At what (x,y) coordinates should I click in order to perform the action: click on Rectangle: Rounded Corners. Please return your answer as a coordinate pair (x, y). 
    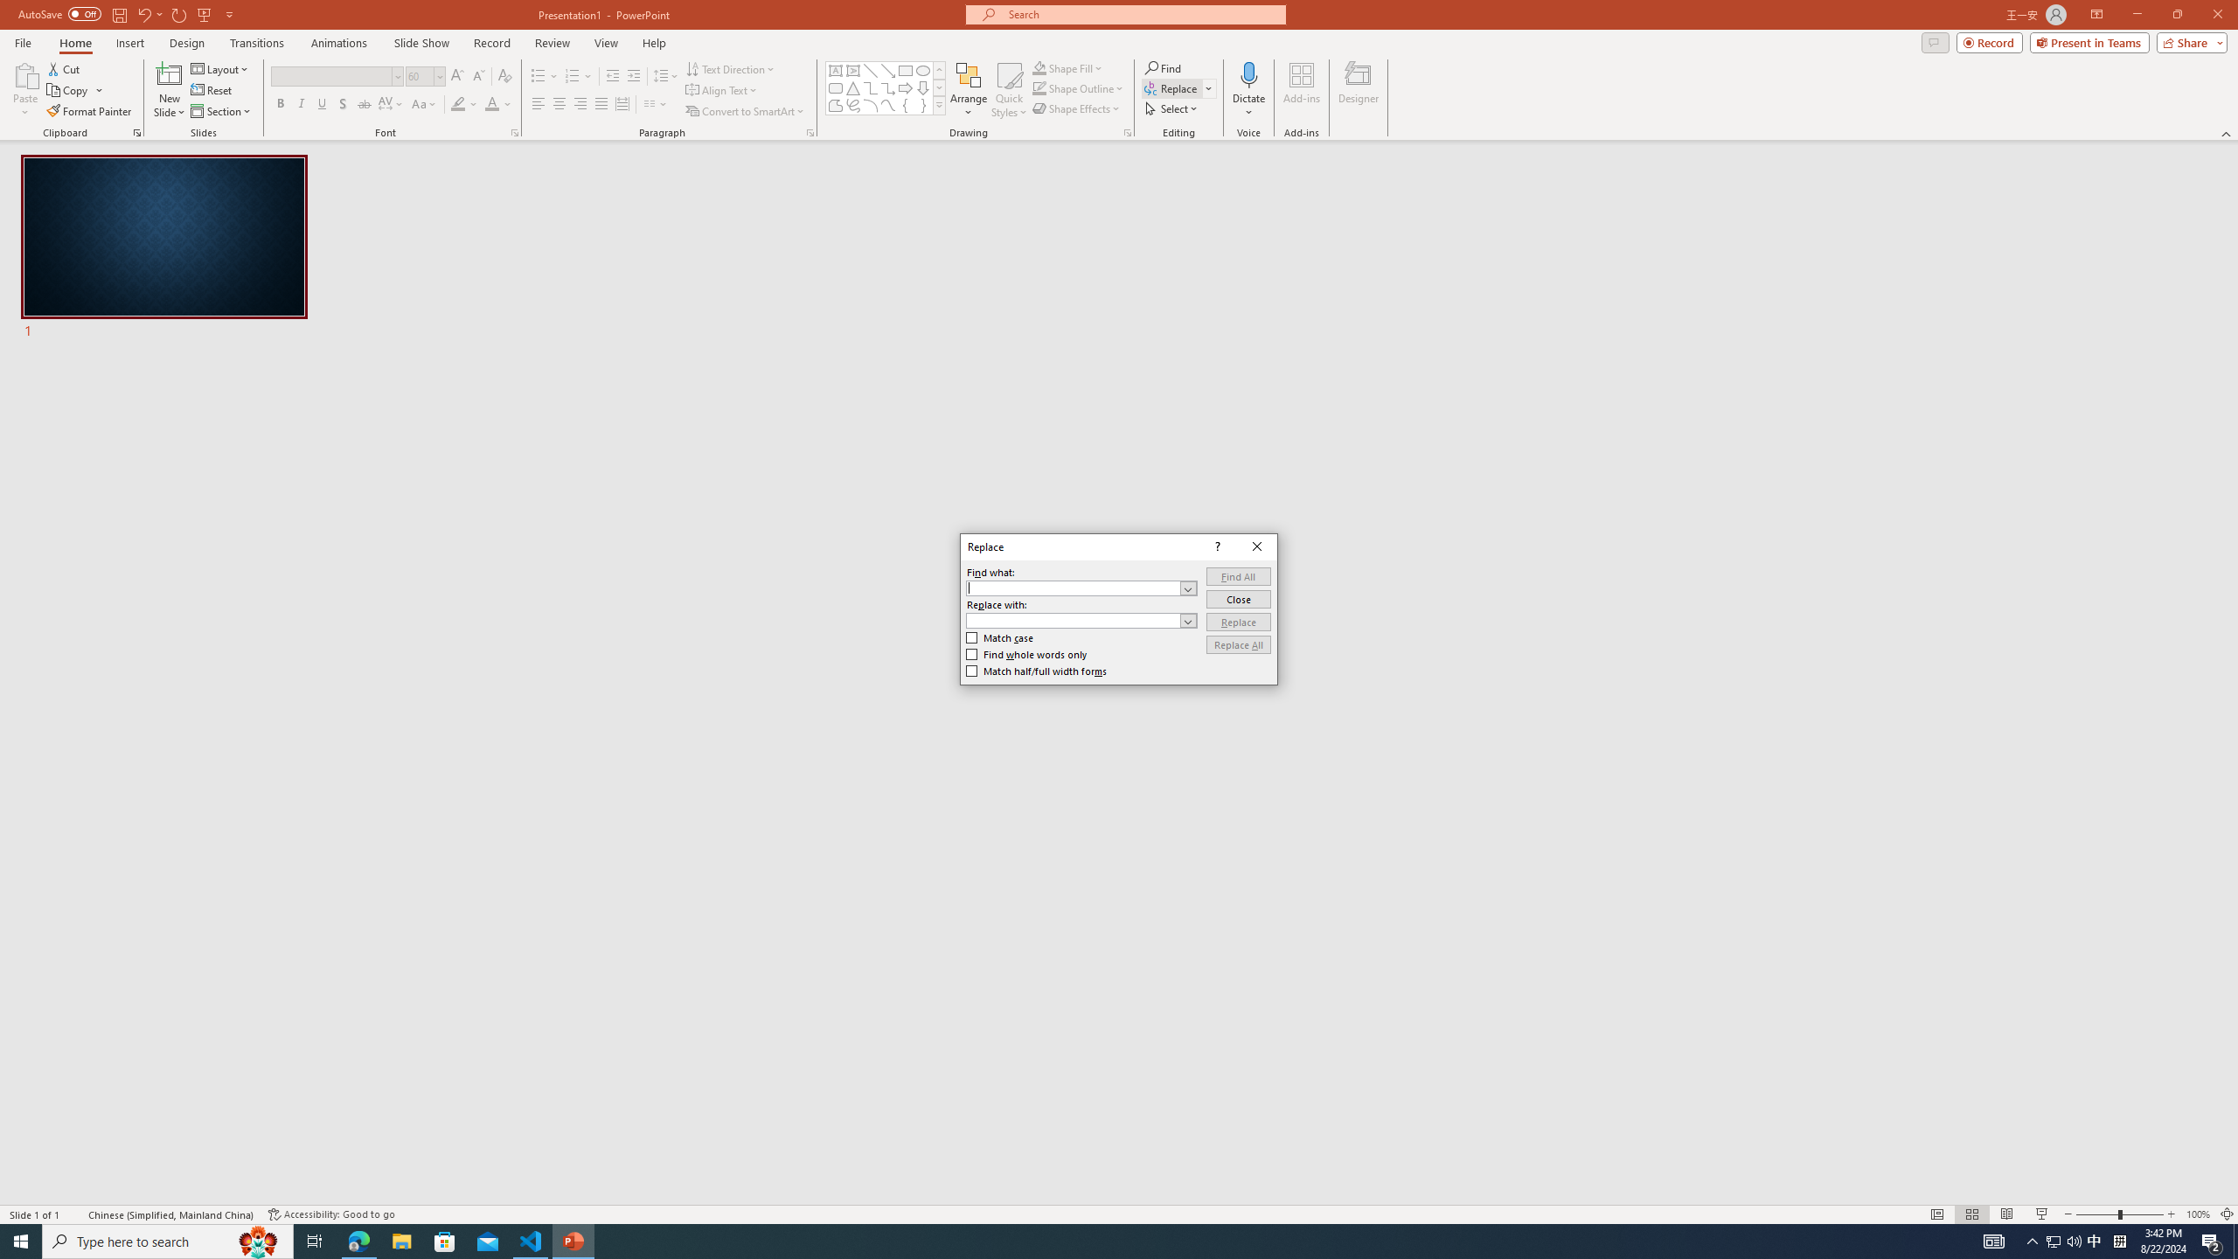
    Looking at the image, I should click on (836, 87).